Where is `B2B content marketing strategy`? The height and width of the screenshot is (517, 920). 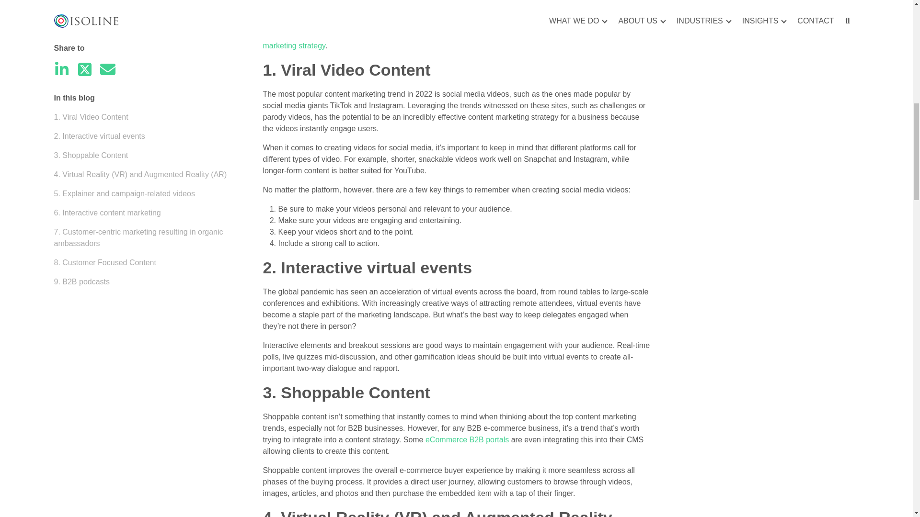 B2B content marketing strategy is located at coordinates (448, 39).